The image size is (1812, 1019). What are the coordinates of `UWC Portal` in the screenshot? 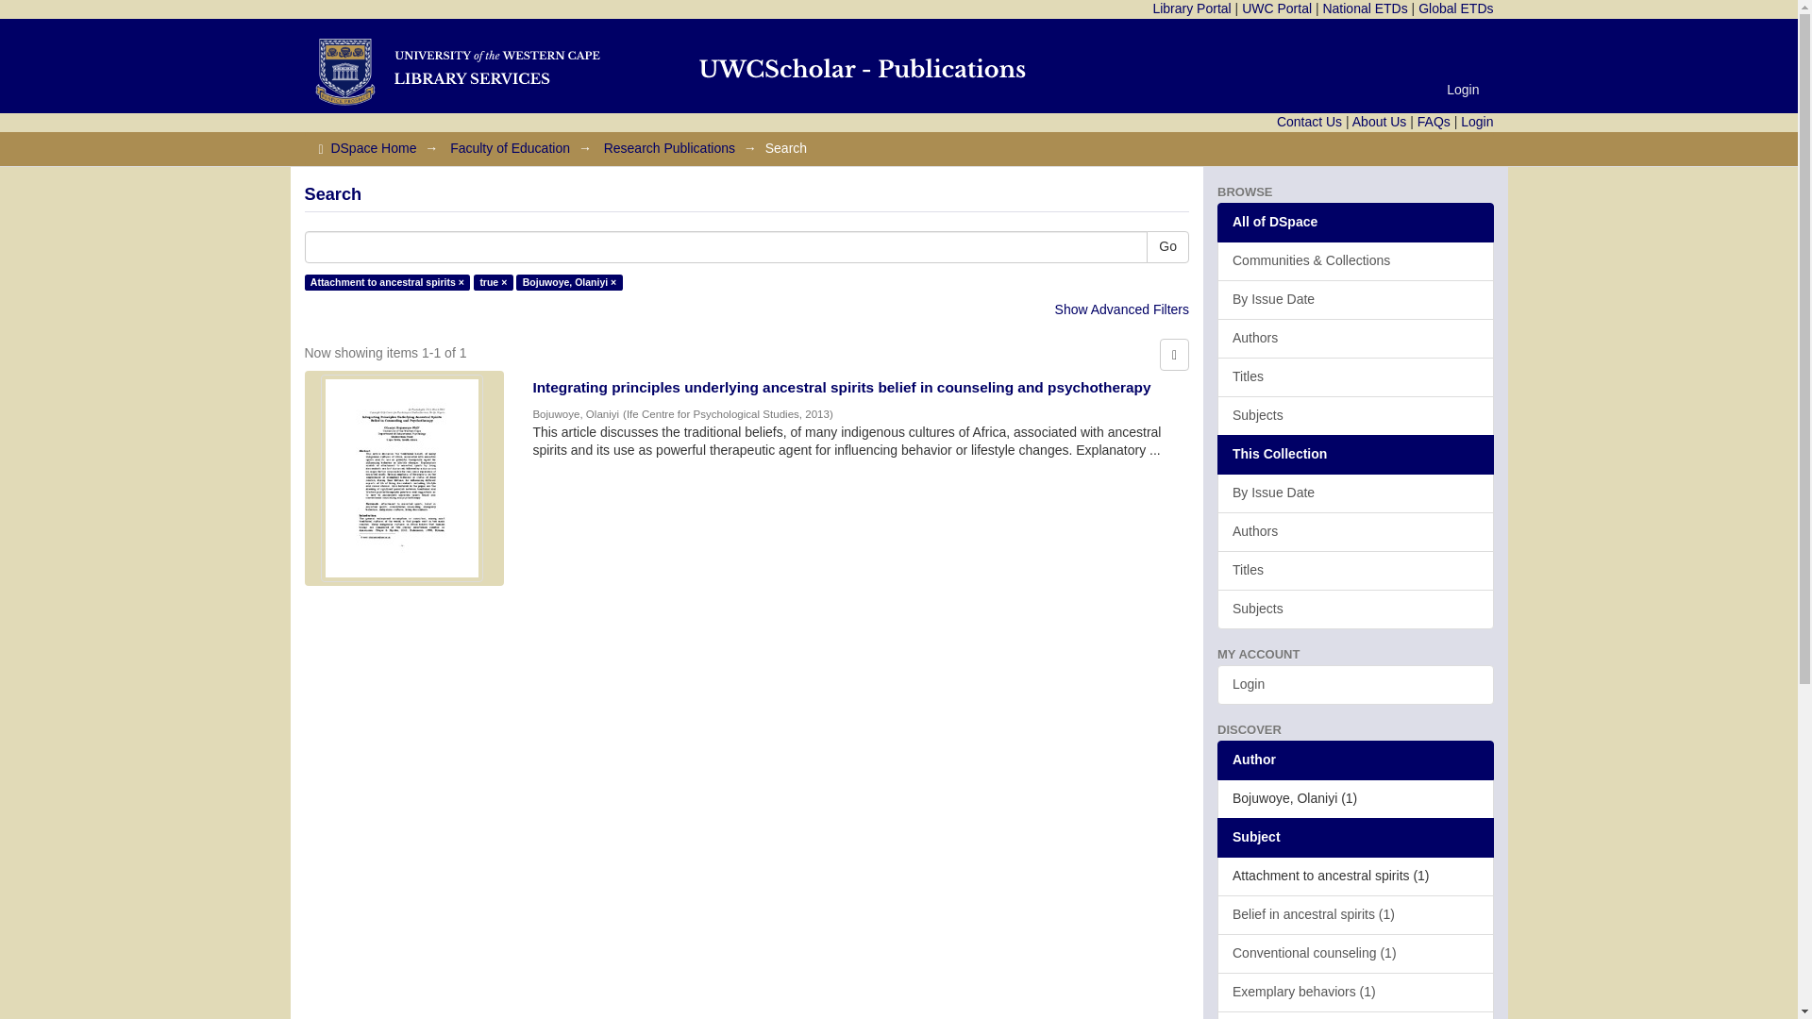 It's located at (1276, 8).